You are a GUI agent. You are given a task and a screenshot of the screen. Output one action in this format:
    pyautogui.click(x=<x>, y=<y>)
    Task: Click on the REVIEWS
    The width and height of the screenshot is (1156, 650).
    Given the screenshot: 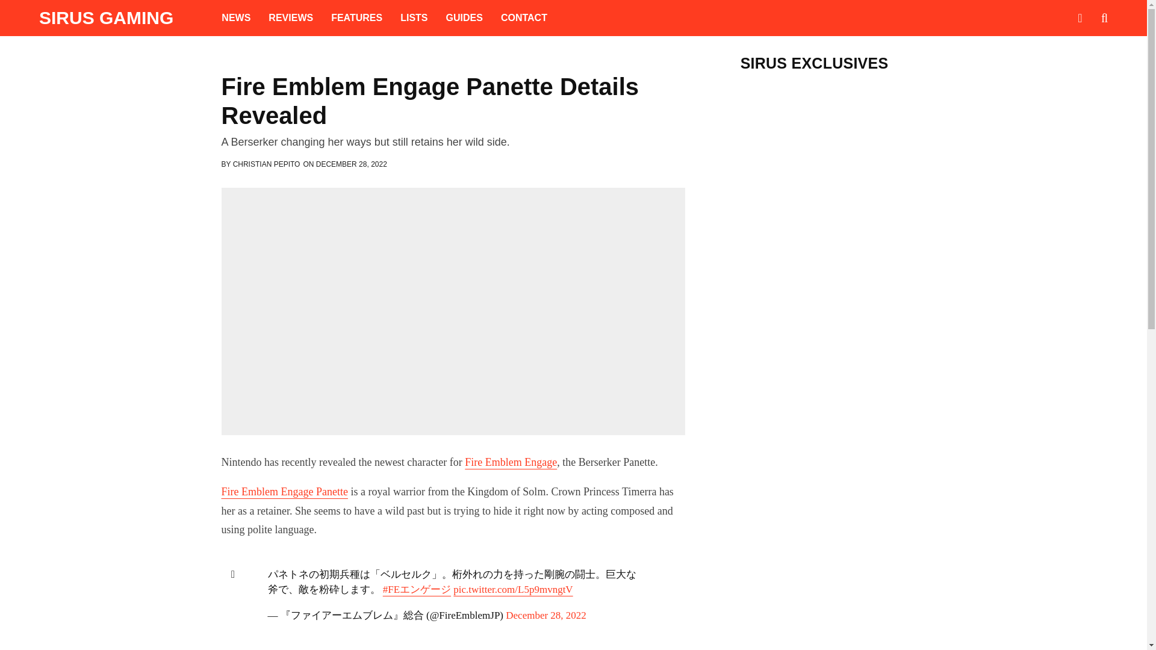 What is the action you would take?
    pyautogui.click(x=290, y=18)
    